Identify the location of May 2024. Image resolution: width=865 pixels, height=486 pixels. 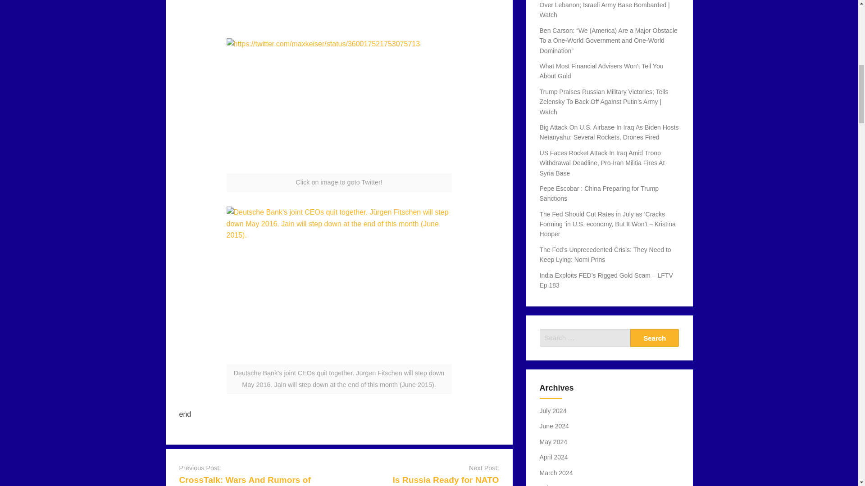
(553, 442).